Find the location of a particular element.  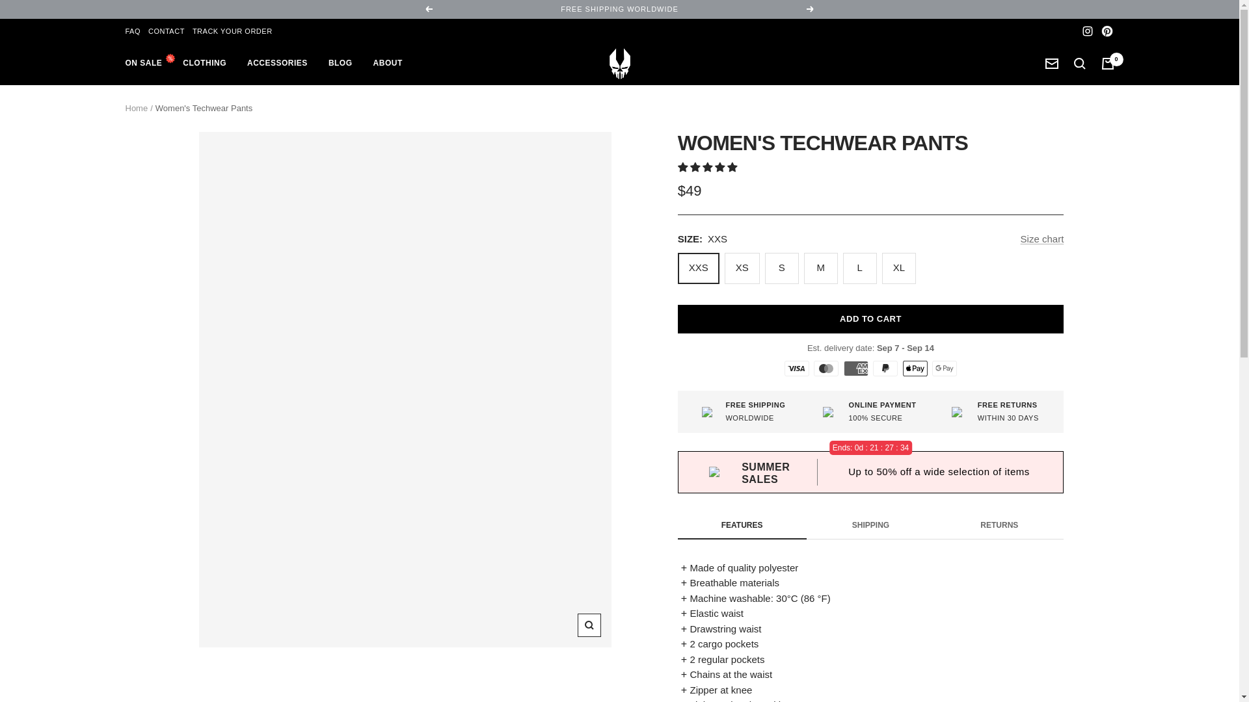

Next is located at coordinates (811, 9).